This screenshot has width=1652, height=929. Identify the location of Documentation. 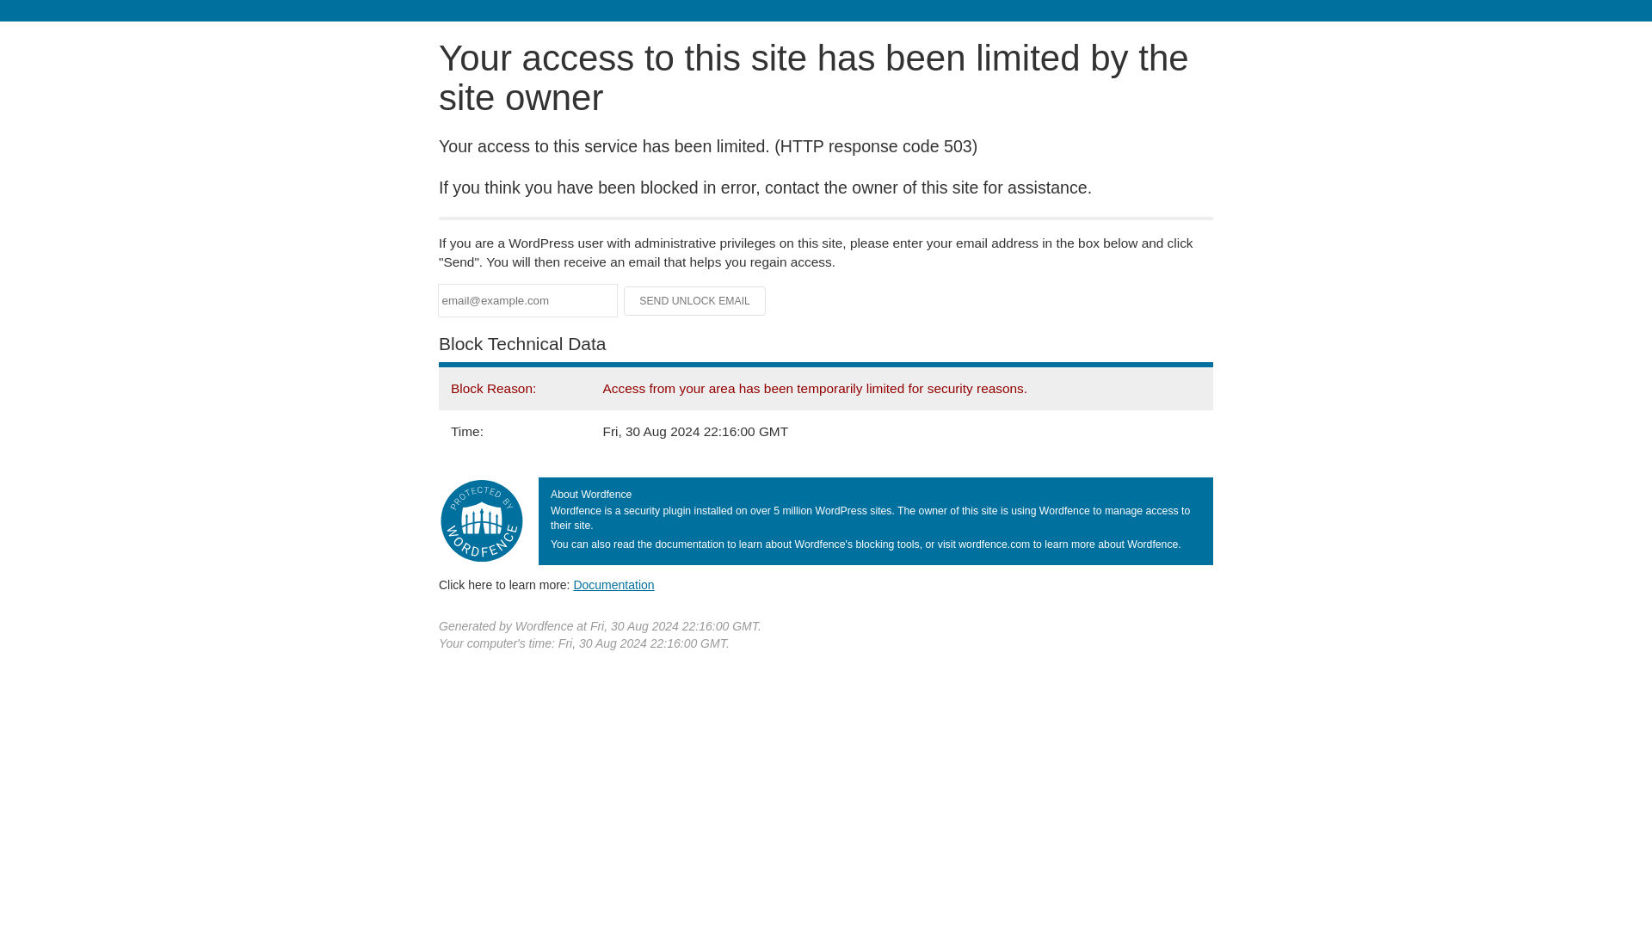
(613, 584).